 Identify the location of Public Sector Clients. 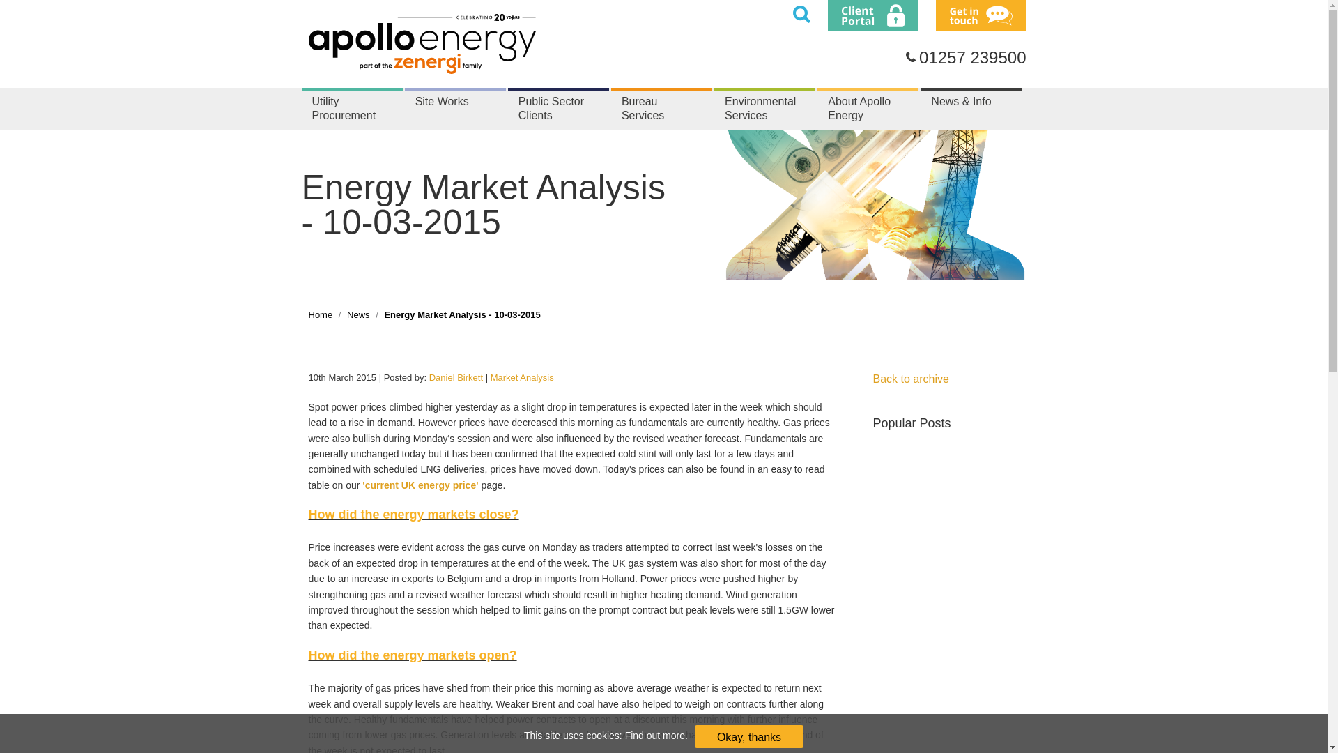
(558, 109).